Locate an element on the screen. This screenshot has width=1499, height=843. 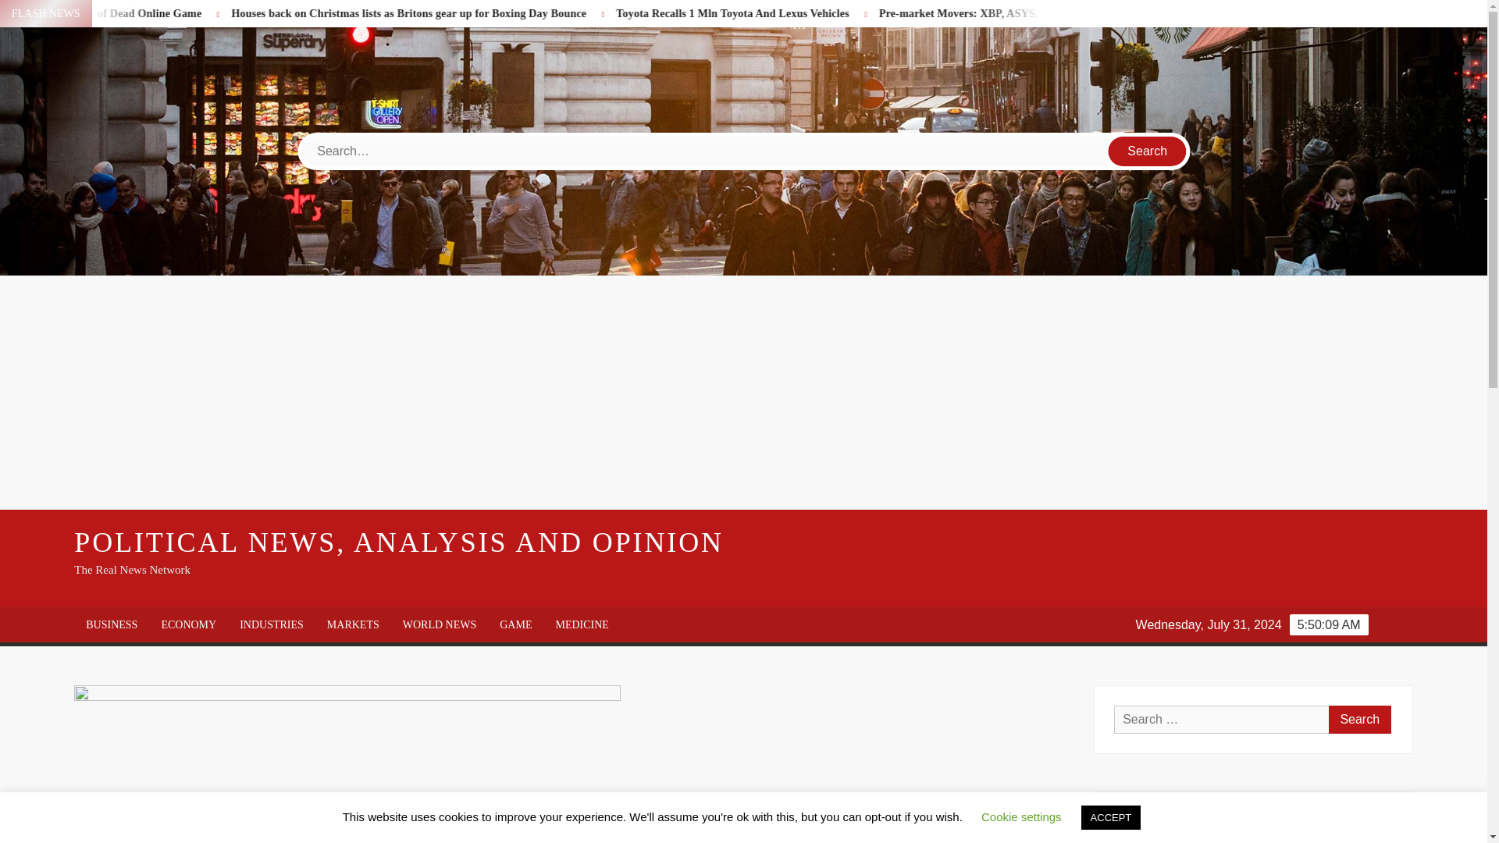
Search is located at coordinates (1148, 151).